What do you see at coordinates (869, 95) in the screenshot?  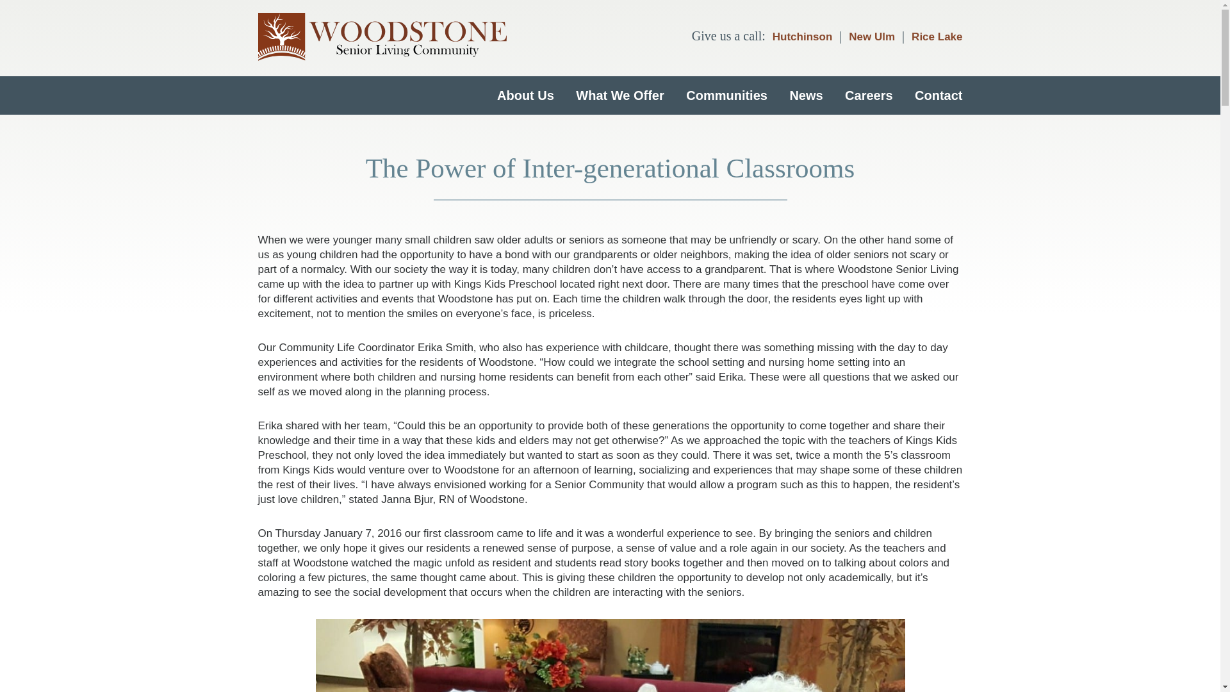 I see `Careers` at bounding box center [869, 95].